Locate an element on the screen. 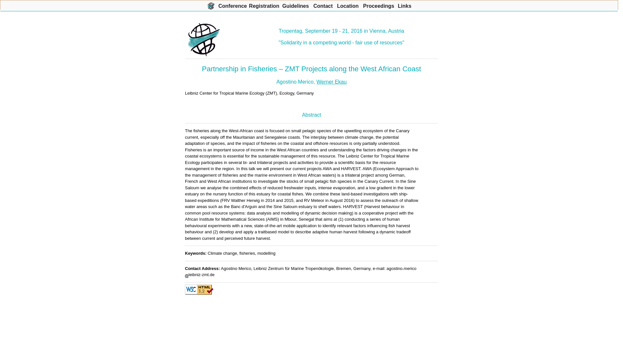  Contact is located at coordinates (323, 5).